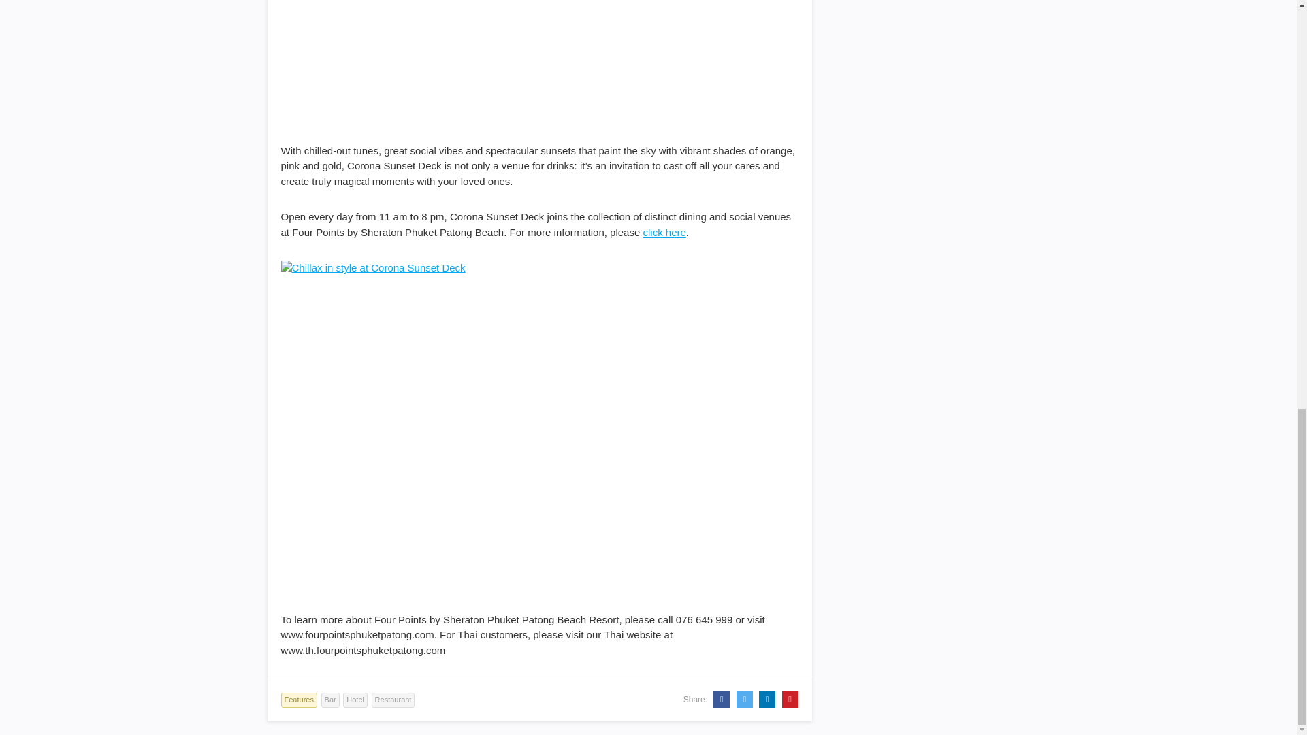 This screenshot has height=735, width=1307. I want to click on click here, so click(664, 231).